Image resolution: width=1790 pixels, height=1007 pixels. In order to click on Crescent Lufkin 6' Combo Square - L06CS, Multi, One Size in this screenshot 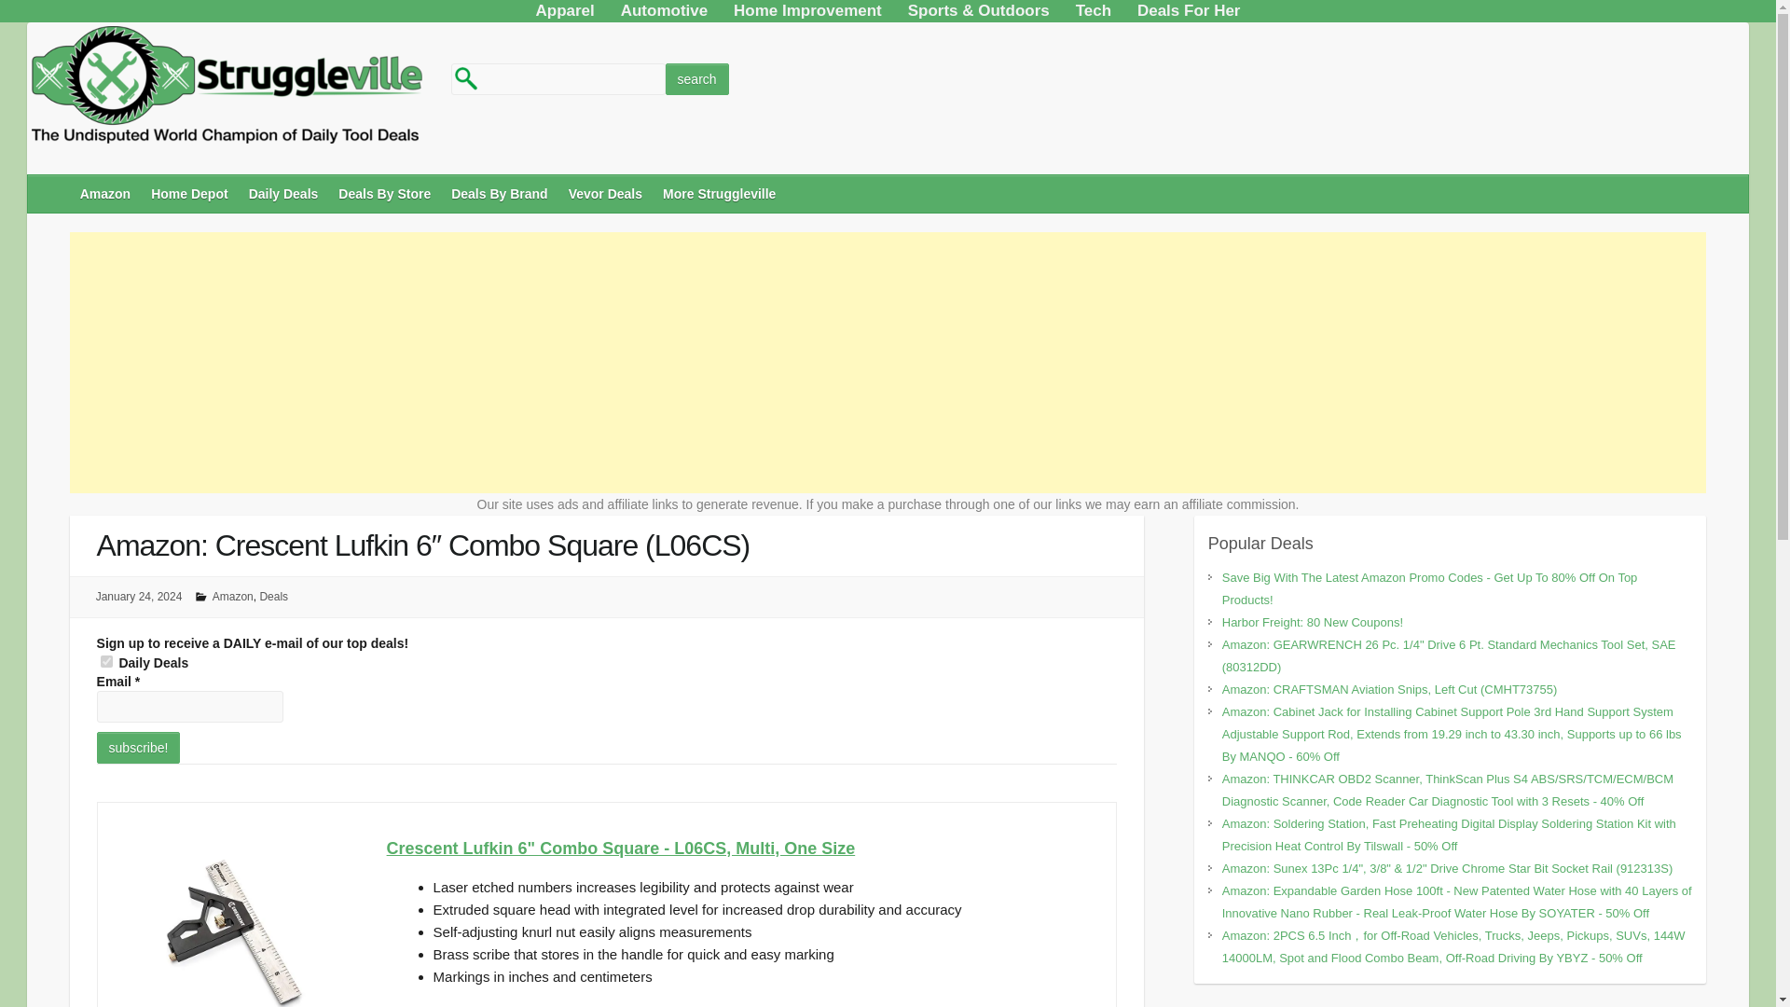, I will do `click(742, 848)`.